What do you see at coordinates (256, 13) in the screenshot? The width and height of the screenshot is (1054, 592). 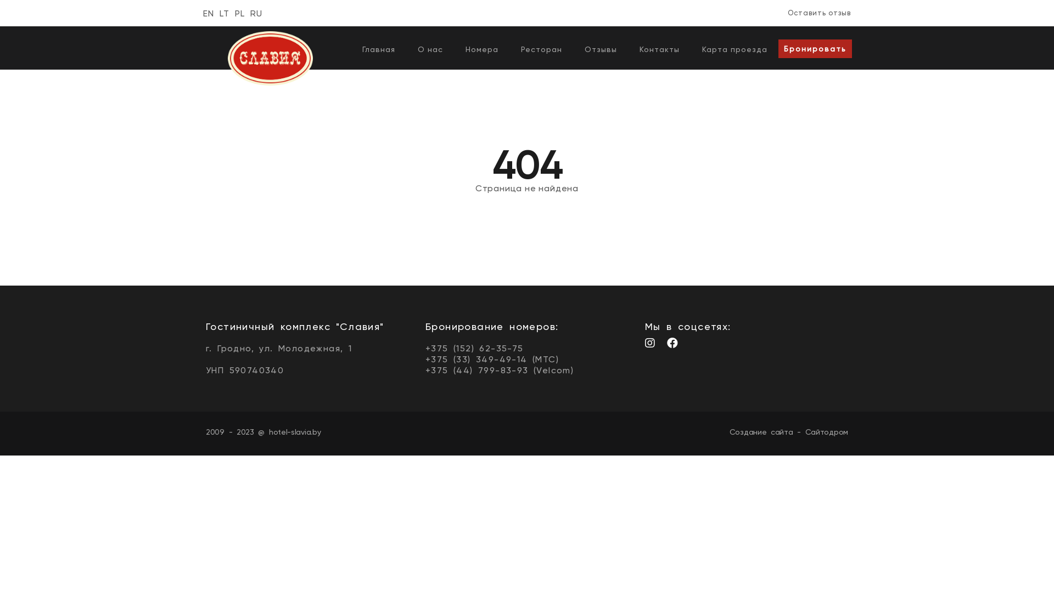 I see `RU` at bounding box center [256, 13].